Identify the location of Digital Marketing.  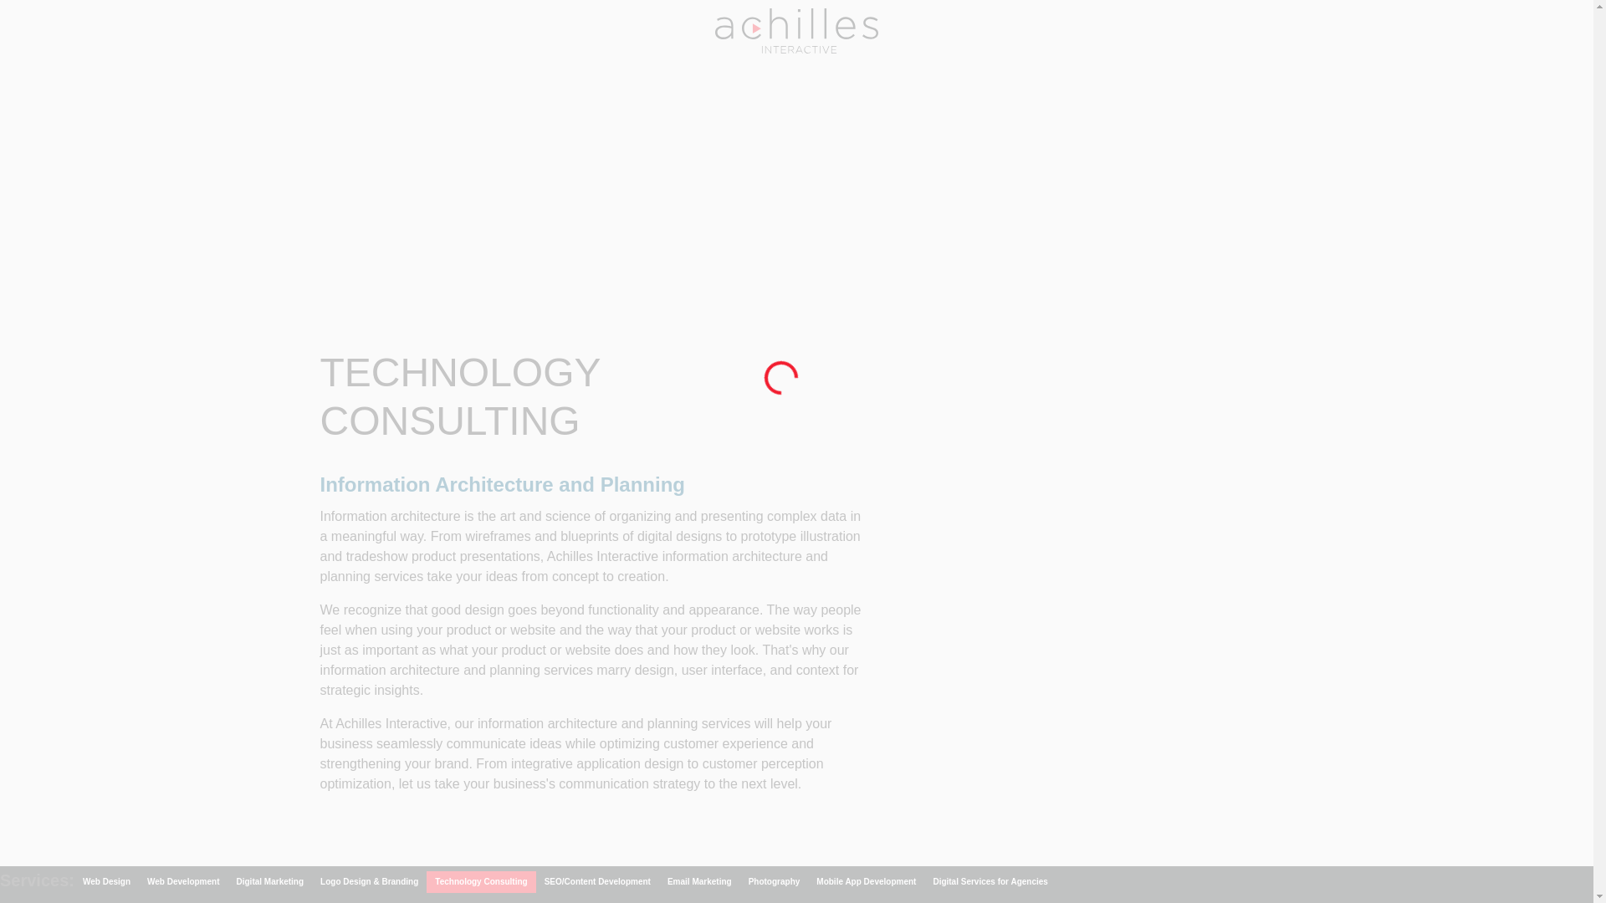
(270, 882).